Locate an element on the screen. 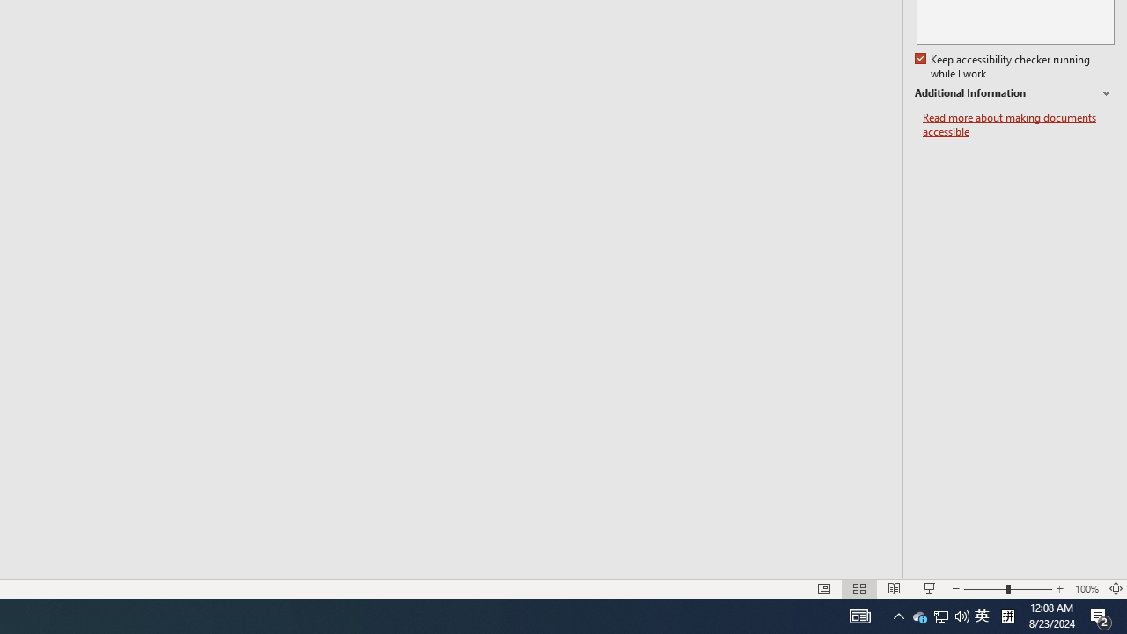 This screenshot has height=634, width=1127. Read more about making documents accessible is located at coordinates (1018, 125).